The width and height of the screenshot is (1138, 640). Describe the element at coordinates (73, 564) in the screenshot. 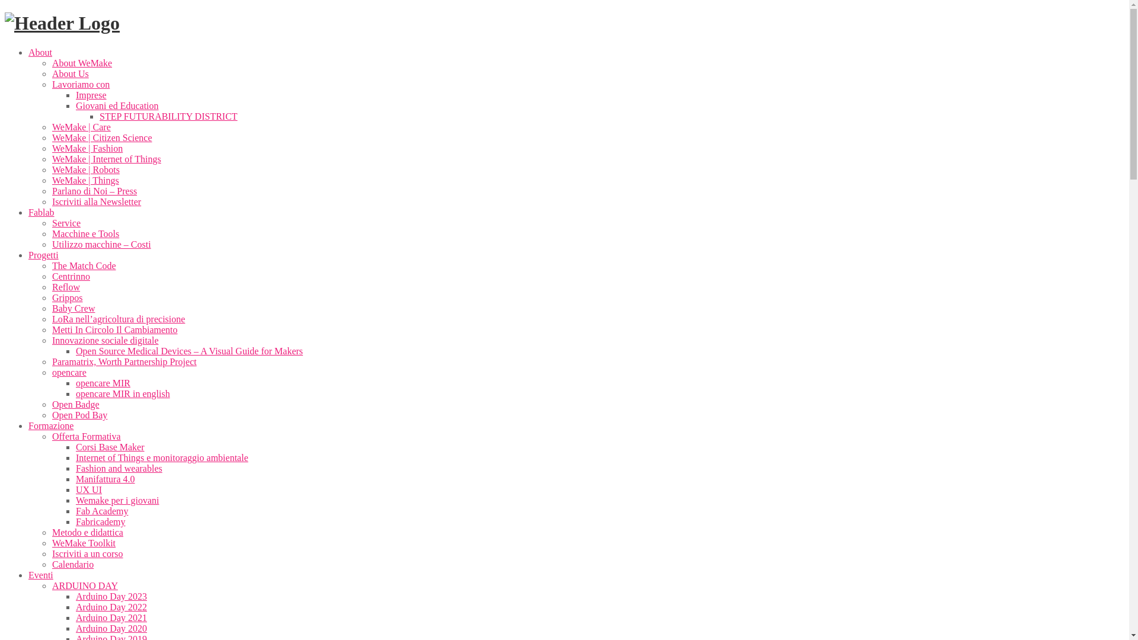

I see `Calendario` at that location.